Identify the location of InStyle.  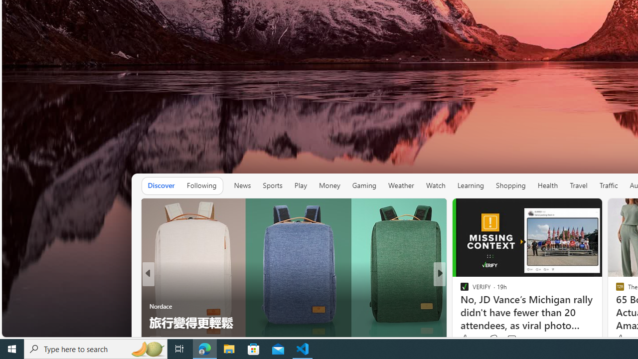
(460, 290).